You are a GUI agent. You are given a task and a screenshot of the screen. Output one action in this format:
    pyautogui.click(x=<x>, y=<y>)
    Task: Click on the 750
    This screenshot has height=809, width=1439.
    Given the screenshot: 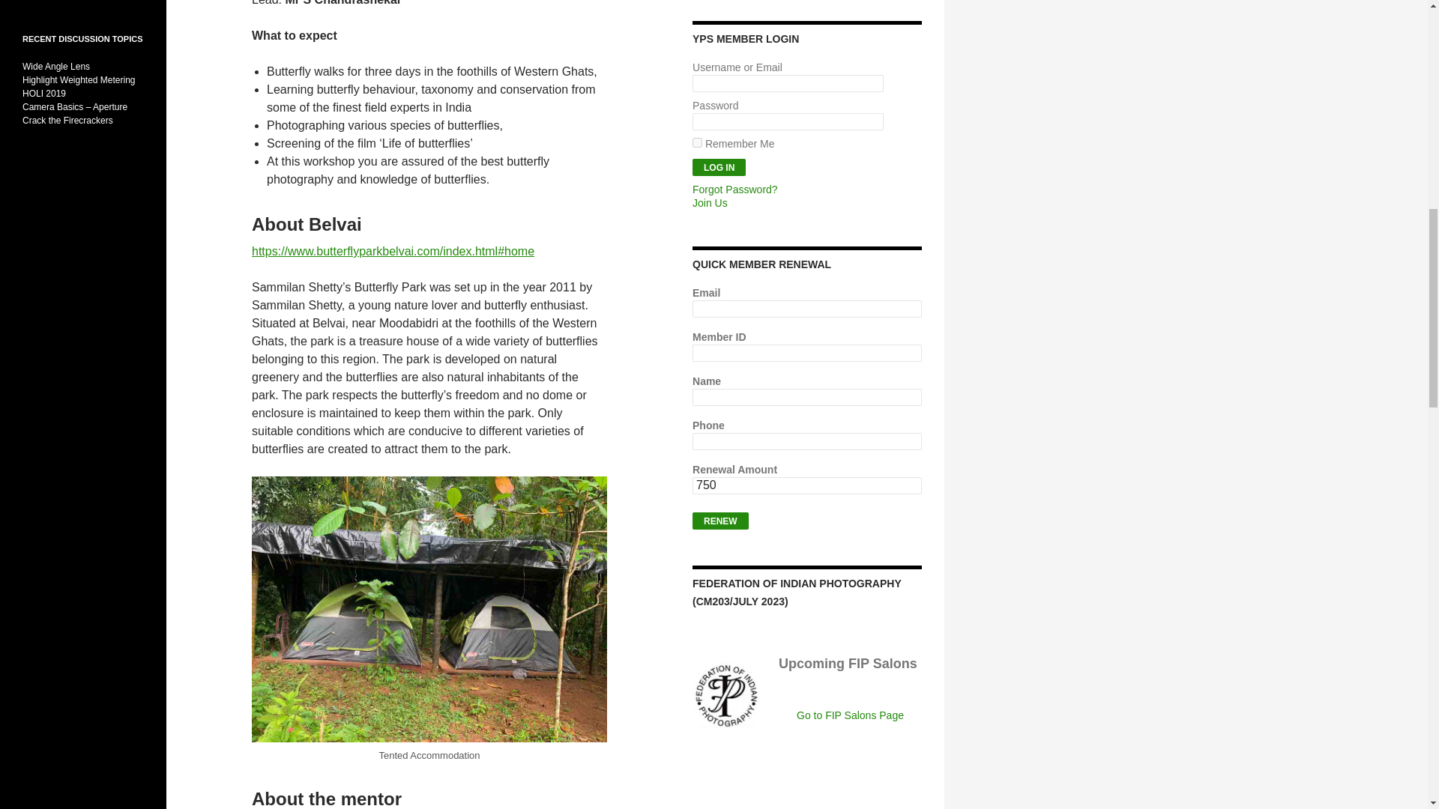 What is the action you would take?
    pyautogui.click(x=806, y=485)
    